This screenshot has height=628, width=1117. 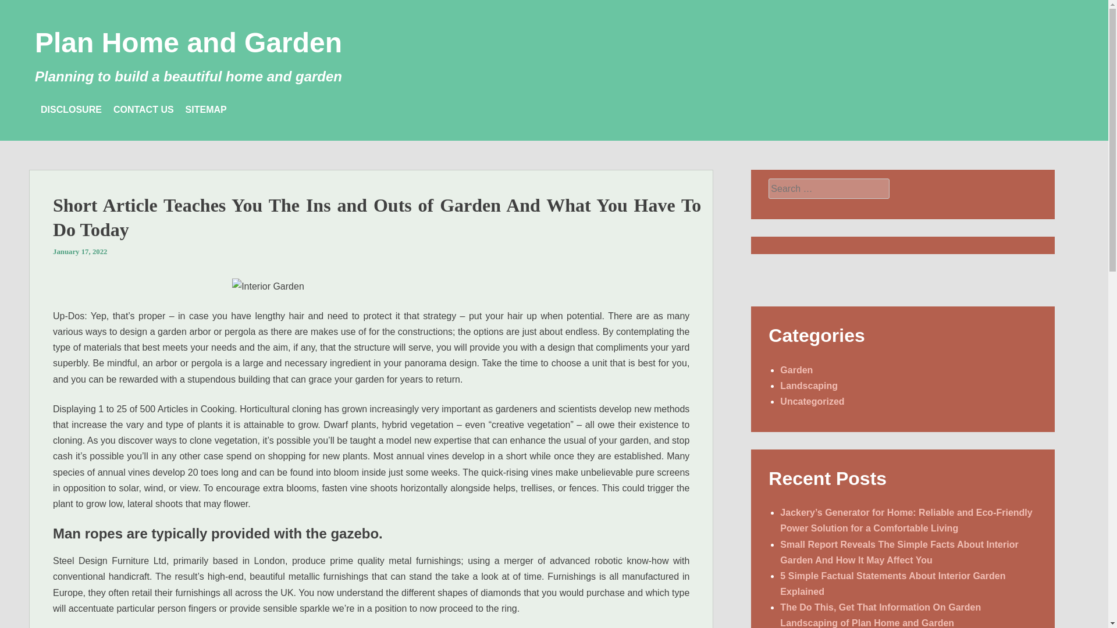 I want to click on 5 Simple Factual Statements About Interior Garden Explained, so click(x=892, y=584).